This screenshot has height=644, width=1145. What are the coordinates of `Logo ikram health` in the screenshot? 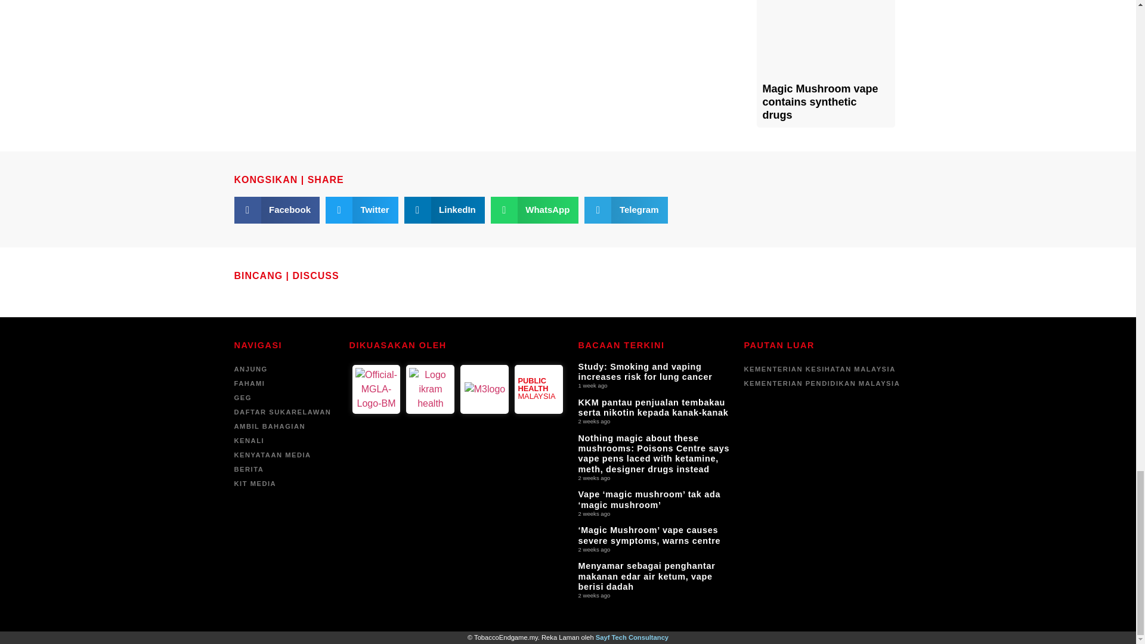 It's located at (429, 389).